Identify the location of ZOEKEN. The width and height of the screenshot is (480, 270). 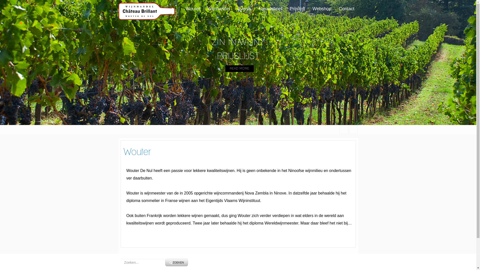
(176, 262).